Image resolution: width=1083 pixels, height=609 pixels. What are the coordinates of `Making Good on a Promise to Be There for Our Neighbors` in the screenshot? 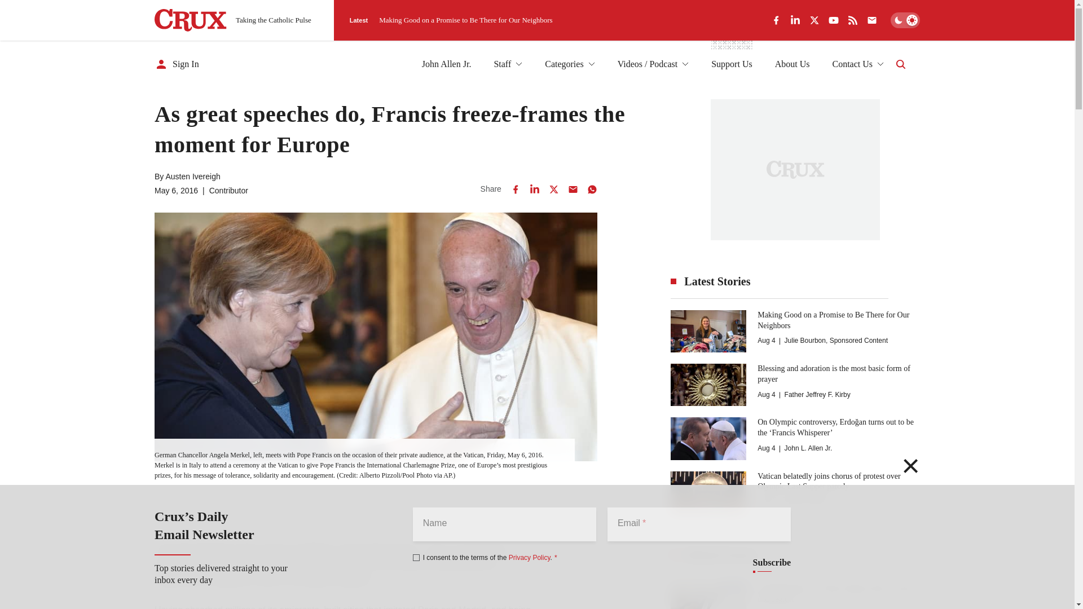 It's located at (466, 20).